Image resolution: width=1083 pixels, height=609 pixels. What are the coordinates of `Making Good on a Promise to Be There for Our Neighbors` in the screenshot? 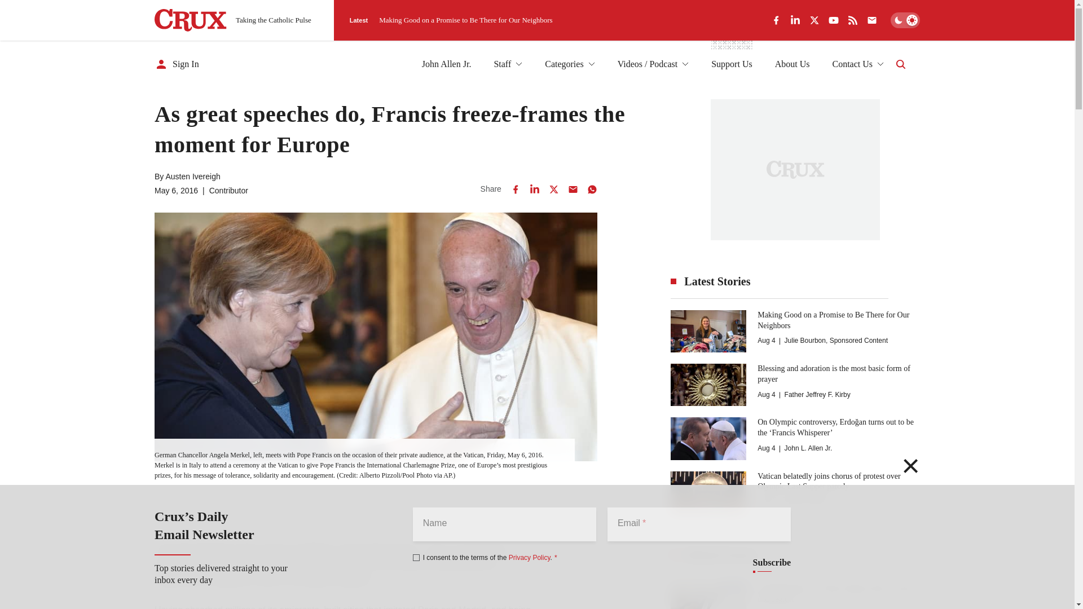 It's located at (466, 20).